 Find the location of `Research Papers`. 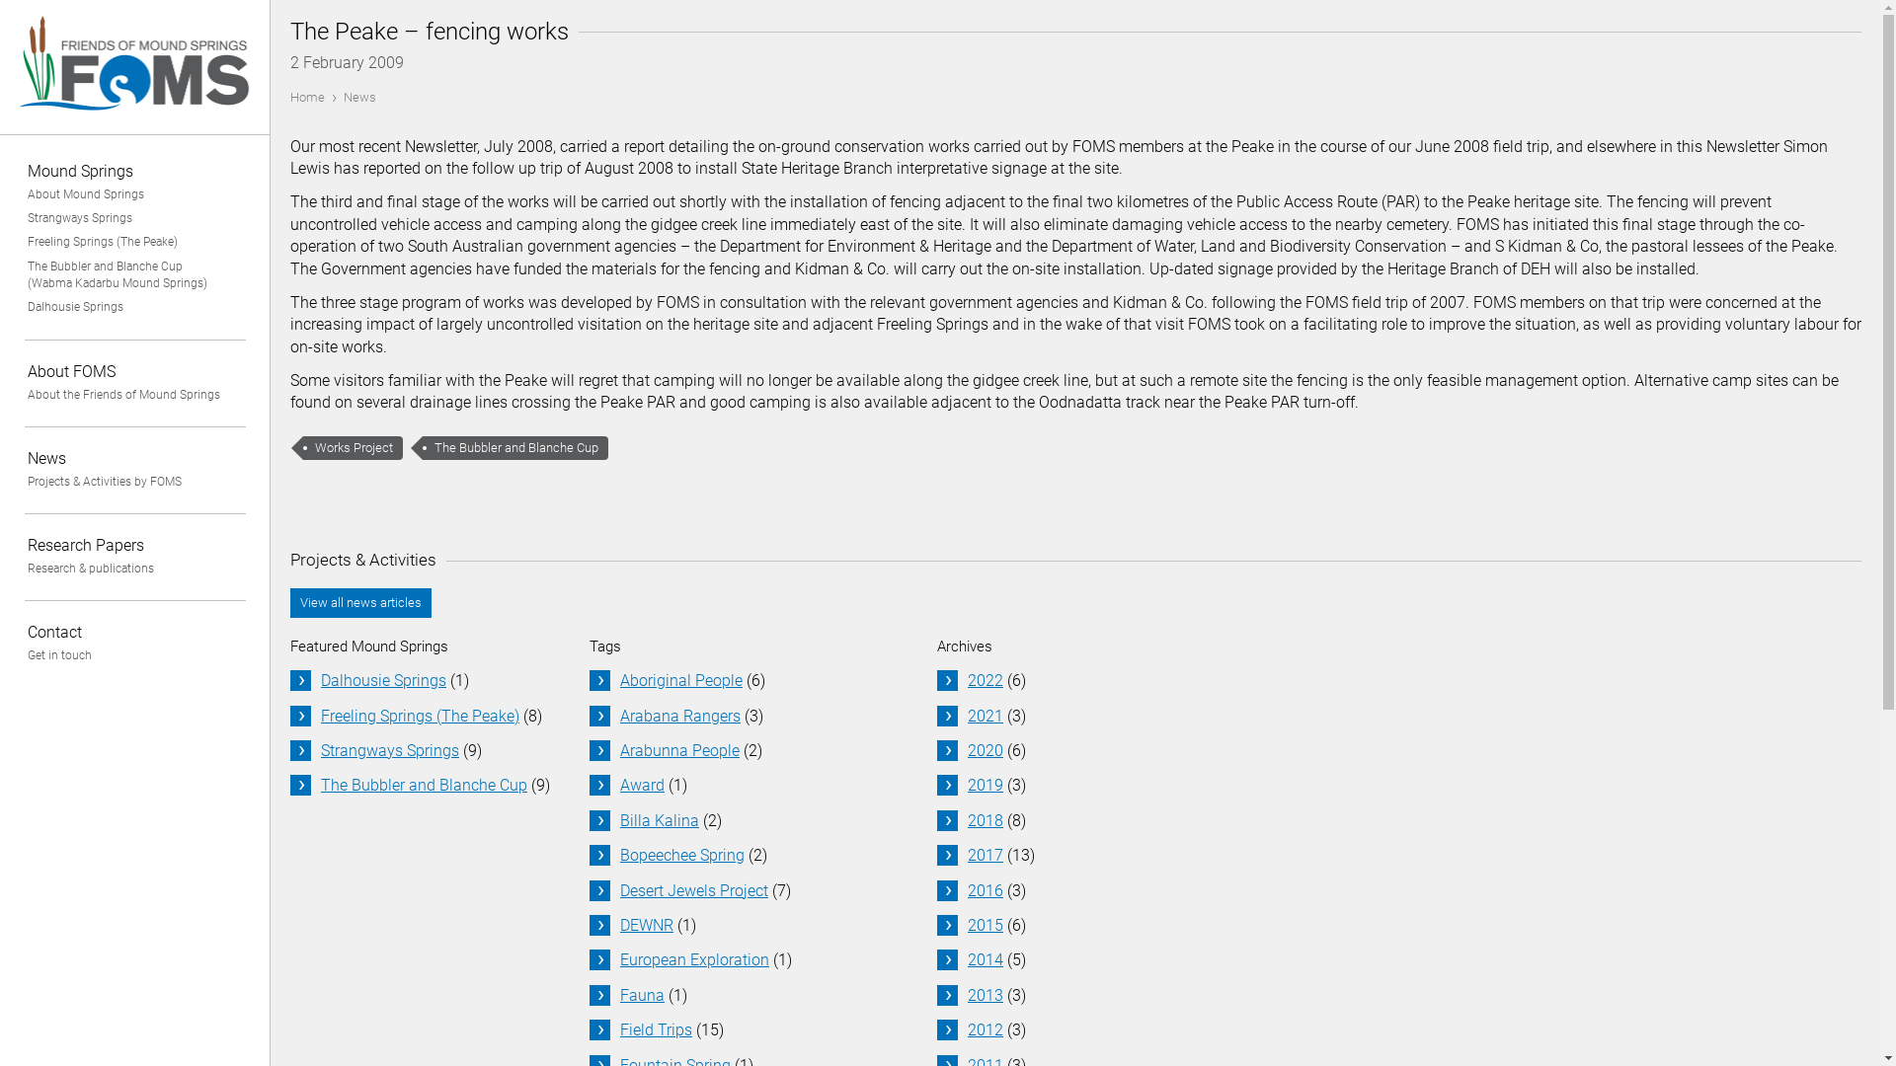

Research Papers is located at coordinates (134, 545).